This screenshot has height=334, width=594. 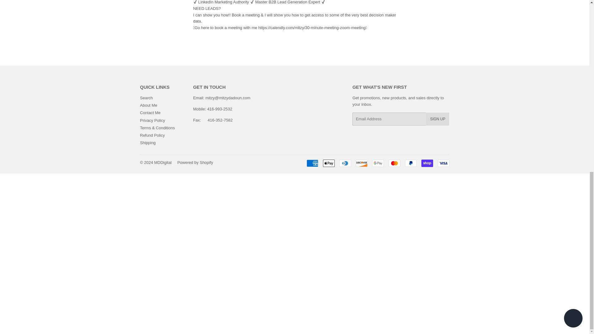 What do you see at coordinates (377, 163) in the screenshot?
I see `Google Pay` at bounding box center [377, 163].